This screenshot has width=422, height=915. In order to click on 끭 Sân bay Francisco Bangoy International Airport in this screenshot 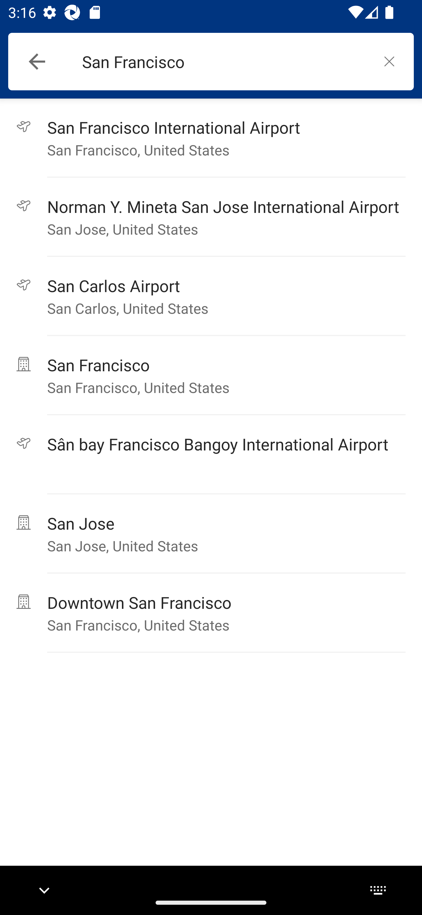, I will do `click(211, 455)`.